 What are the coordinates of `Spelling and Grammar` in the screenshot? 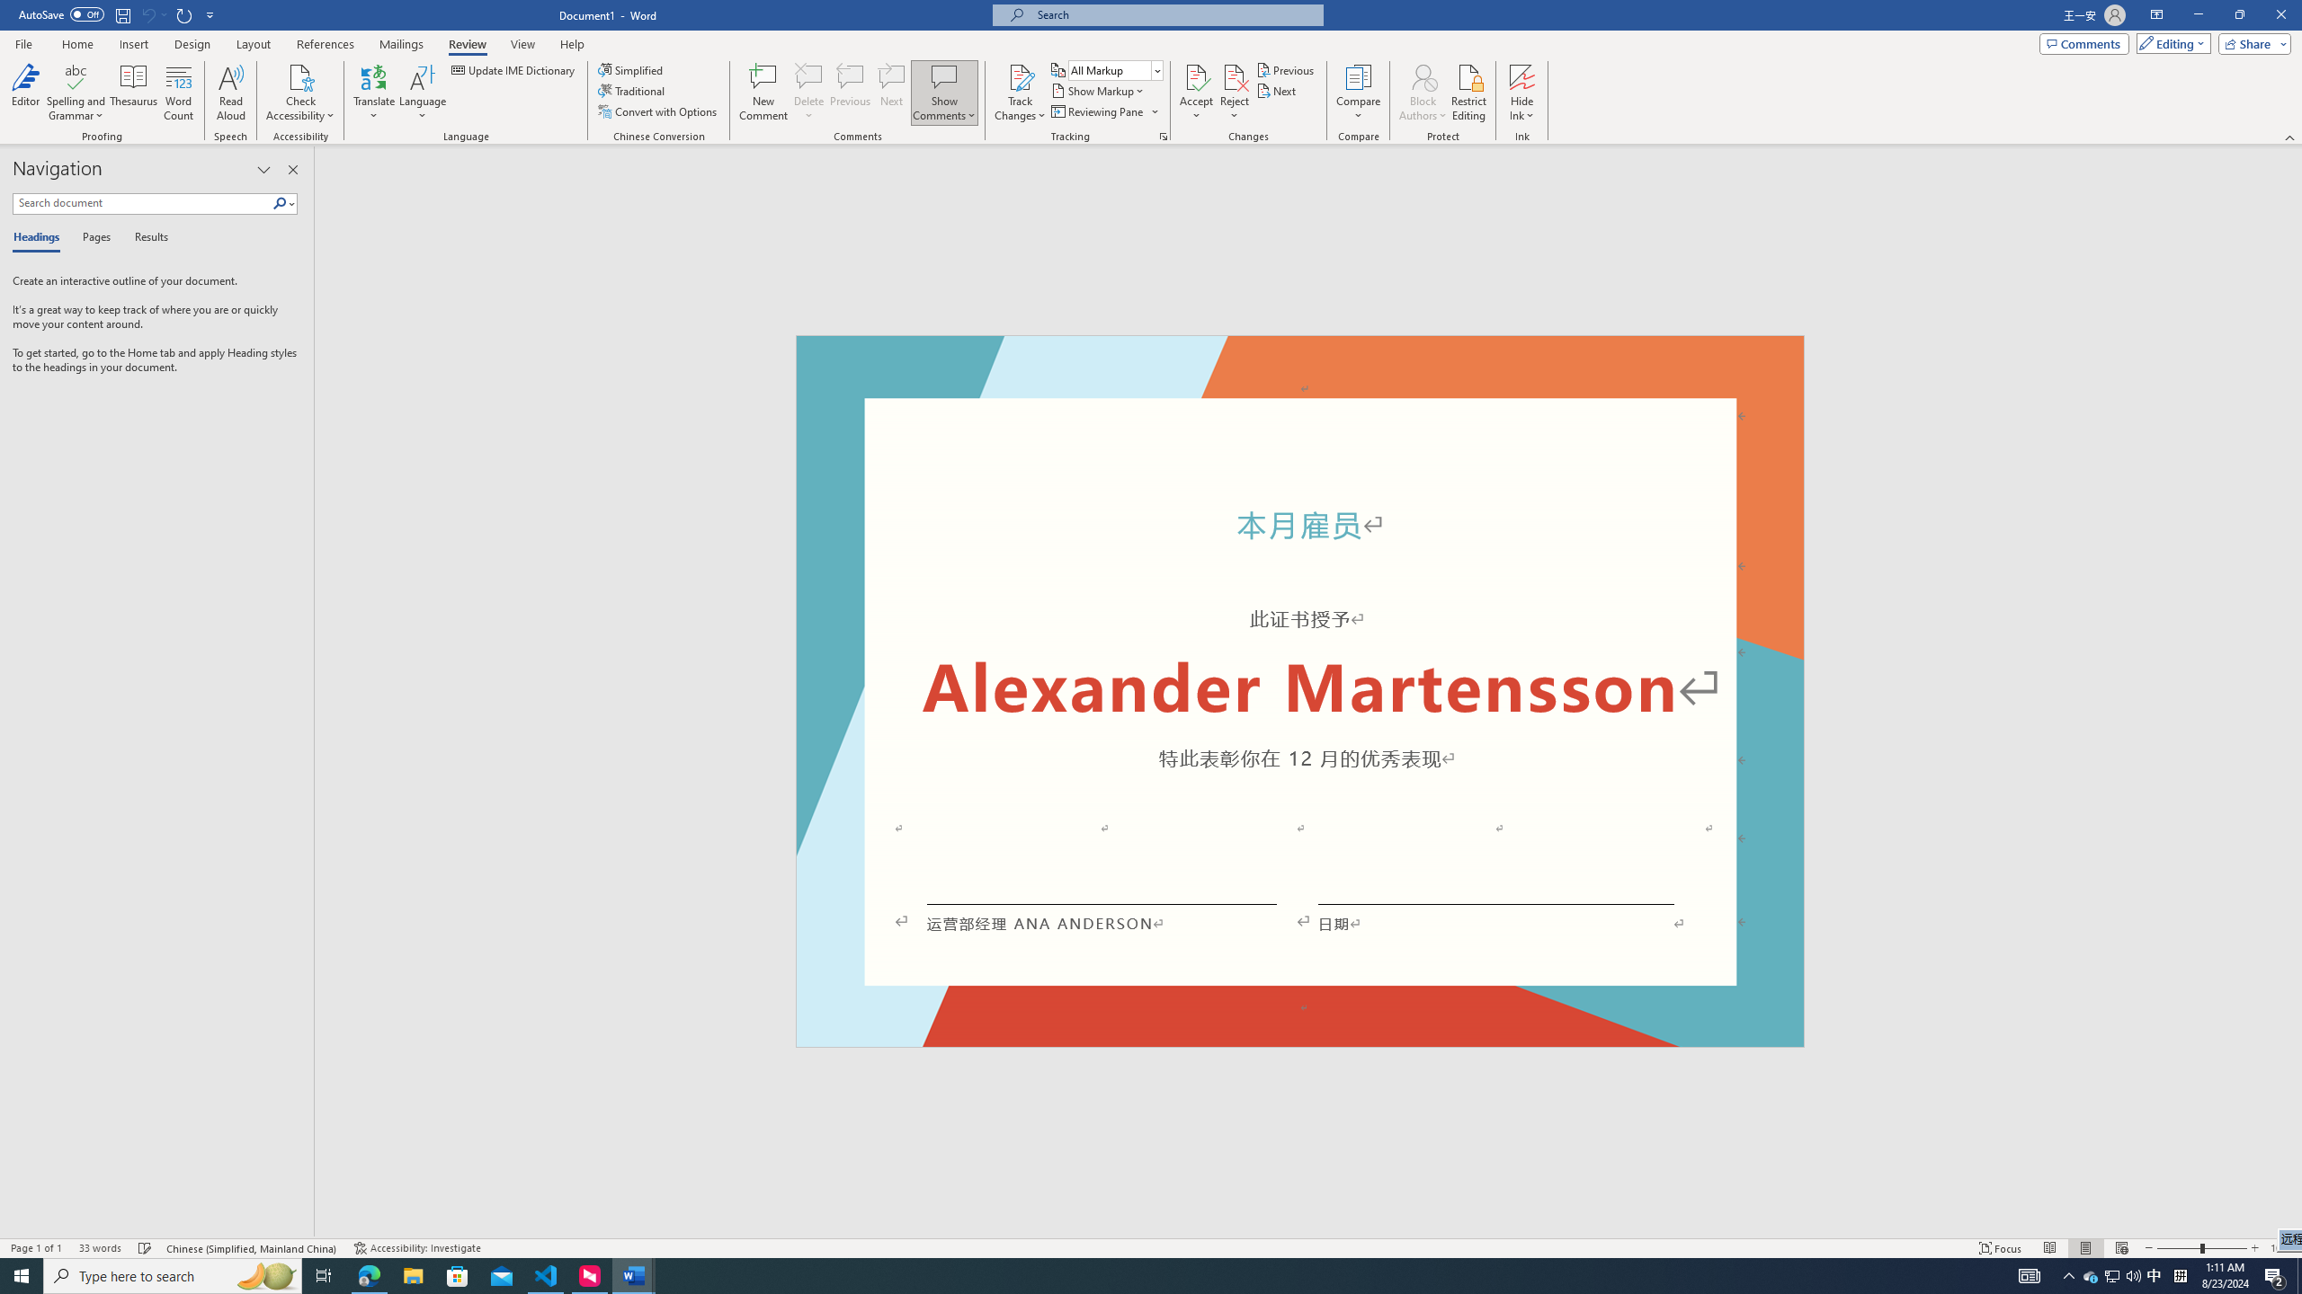 It's located at (77, 76).